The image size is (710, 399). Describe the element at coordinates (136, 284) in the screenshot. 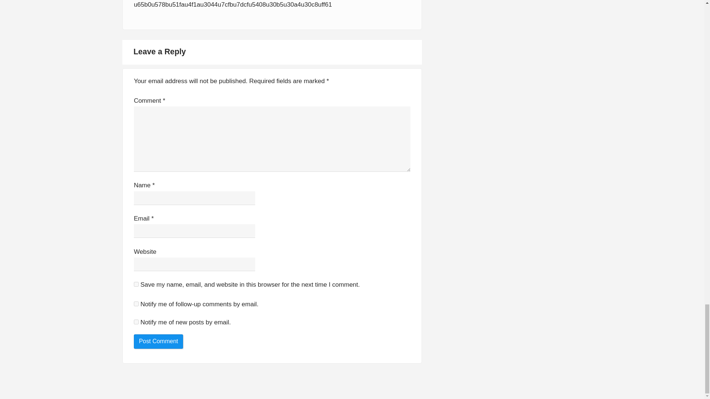

I see `yes` at that location.